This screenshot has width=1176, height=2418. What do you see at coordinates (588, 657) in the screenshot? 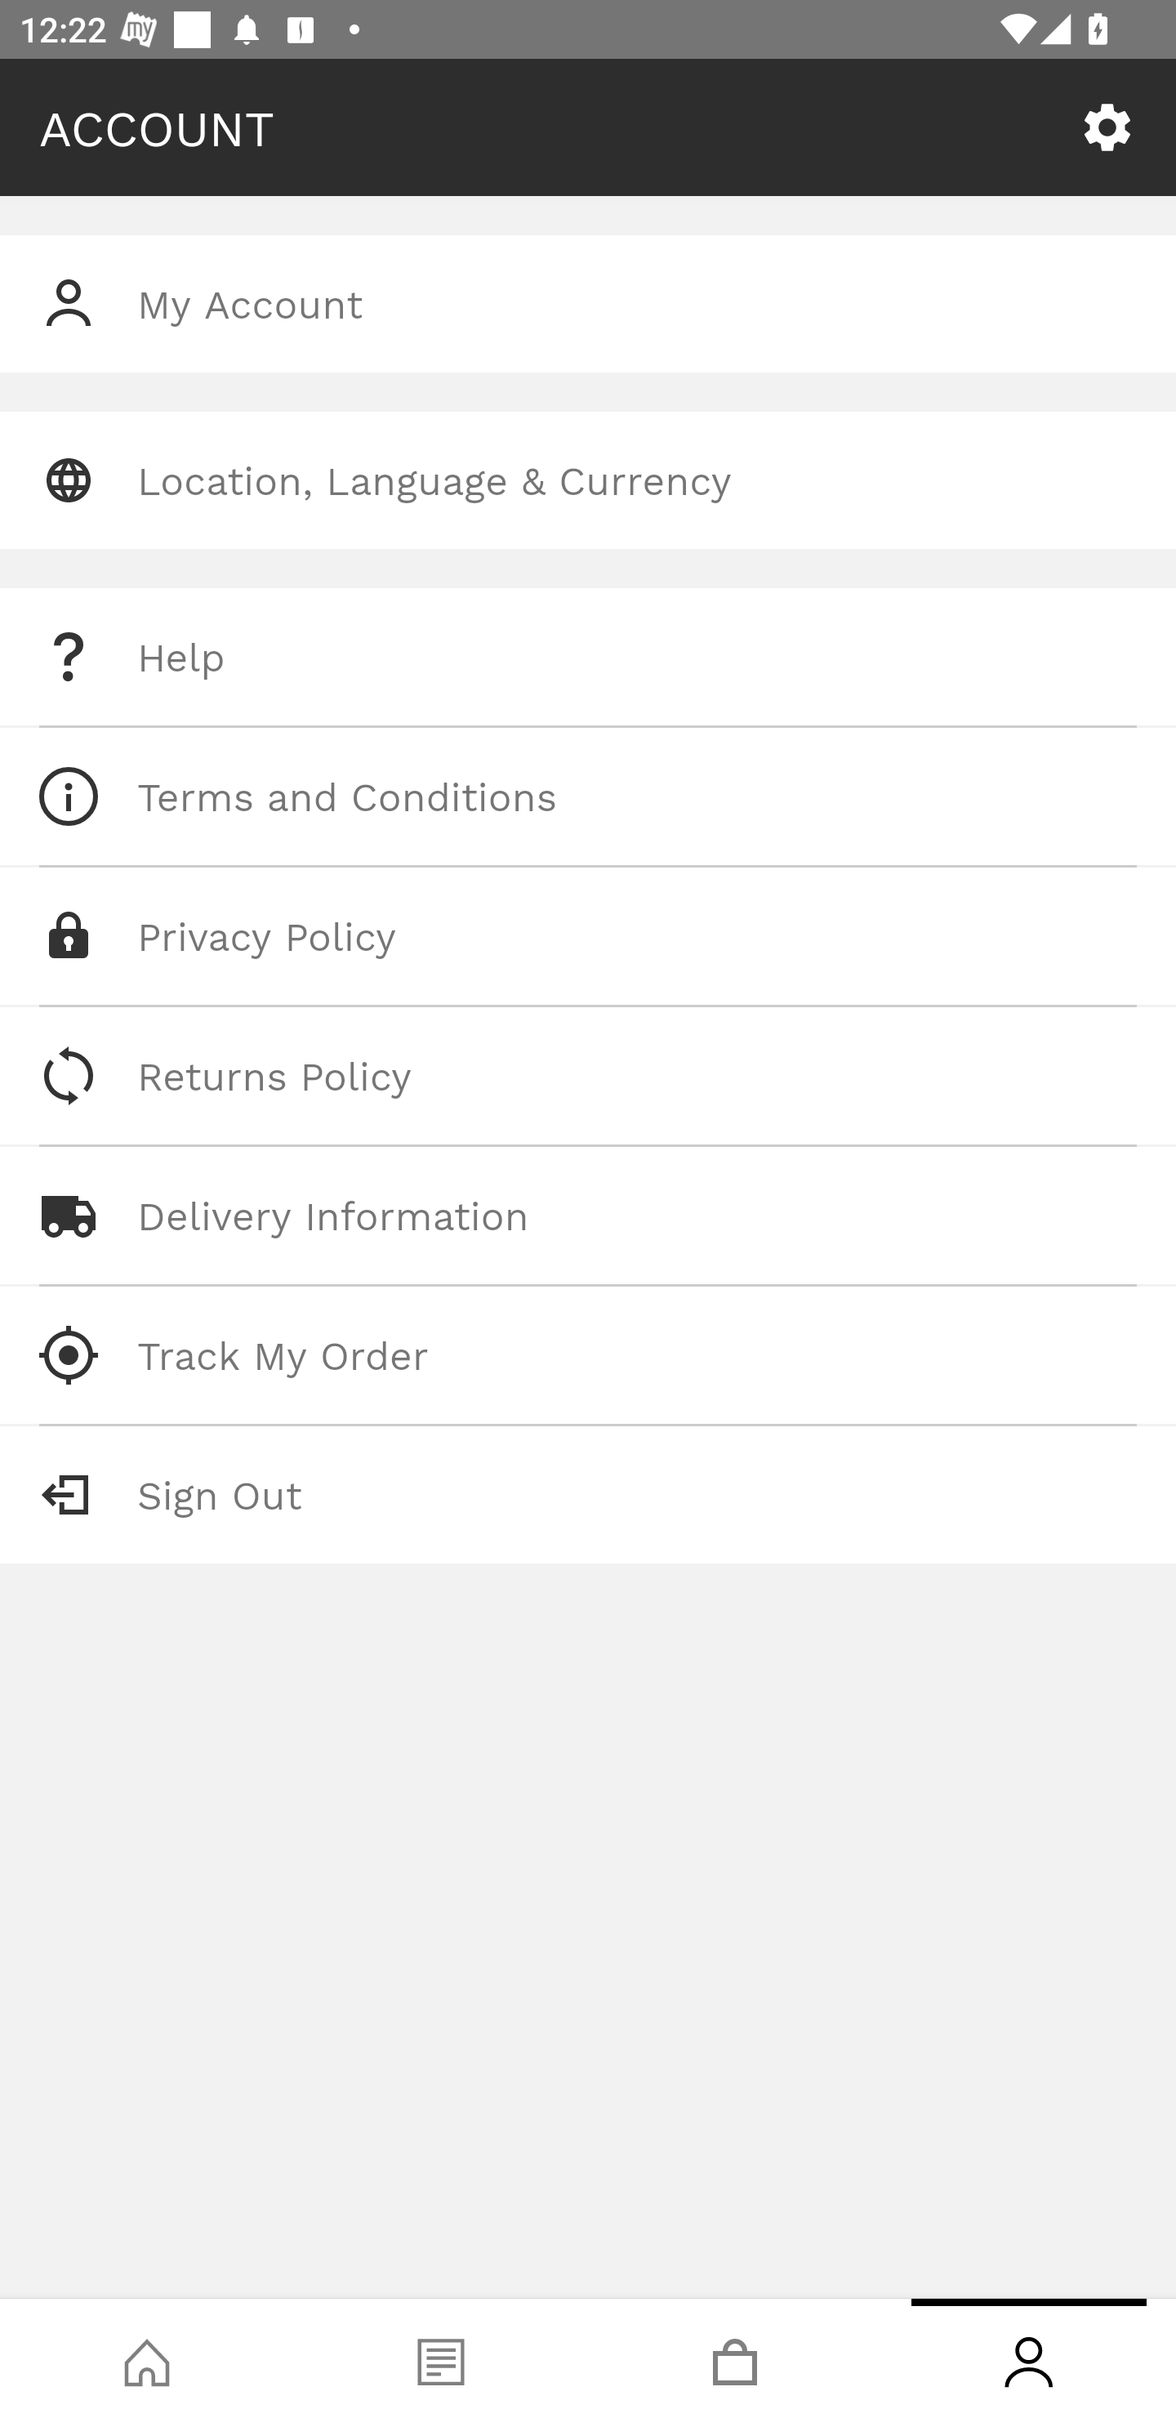
I see `Help` at bounding box center [588, 657].